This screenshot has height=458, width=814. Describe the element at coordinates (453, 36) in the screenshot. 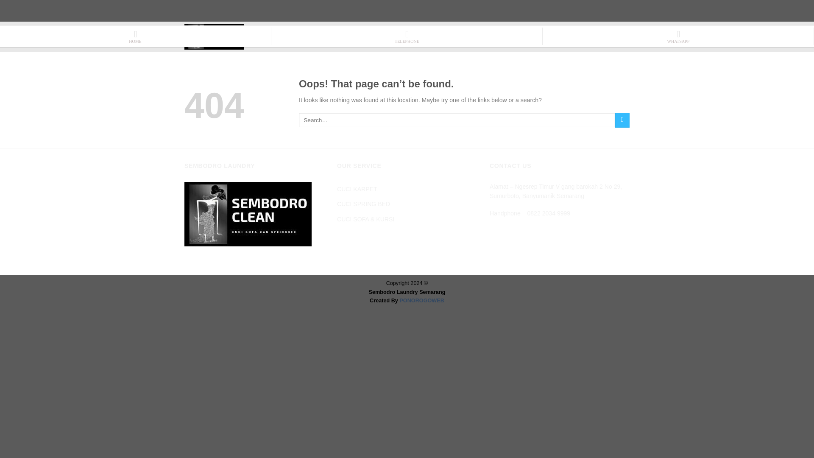

I see `DAFTAR HARGA` at that location.